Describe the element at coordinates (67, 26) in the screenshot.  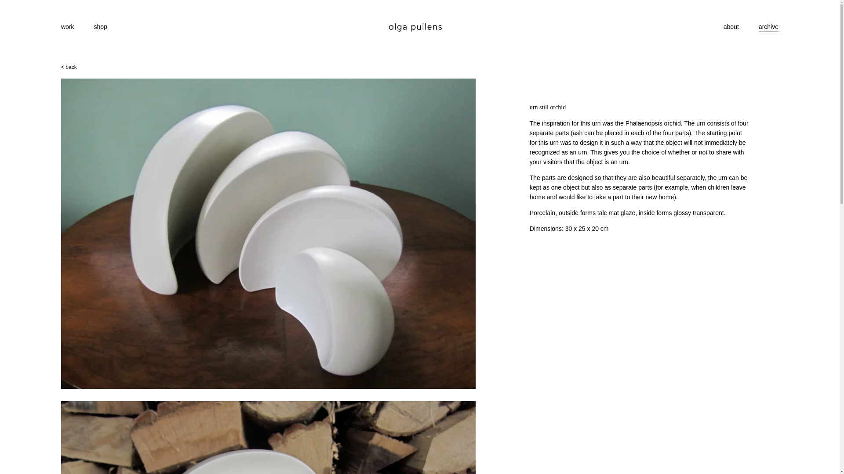
I see `Work` at that location.